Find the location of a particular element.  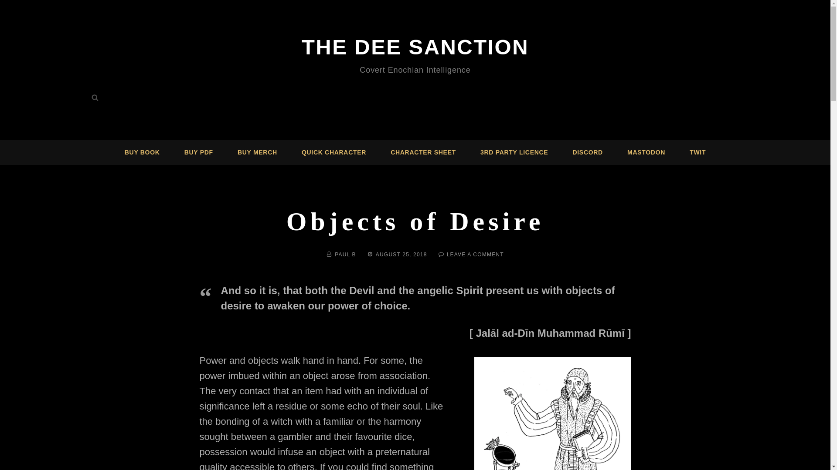

QUICK CHARACTER is located at coordinates (697, 152).